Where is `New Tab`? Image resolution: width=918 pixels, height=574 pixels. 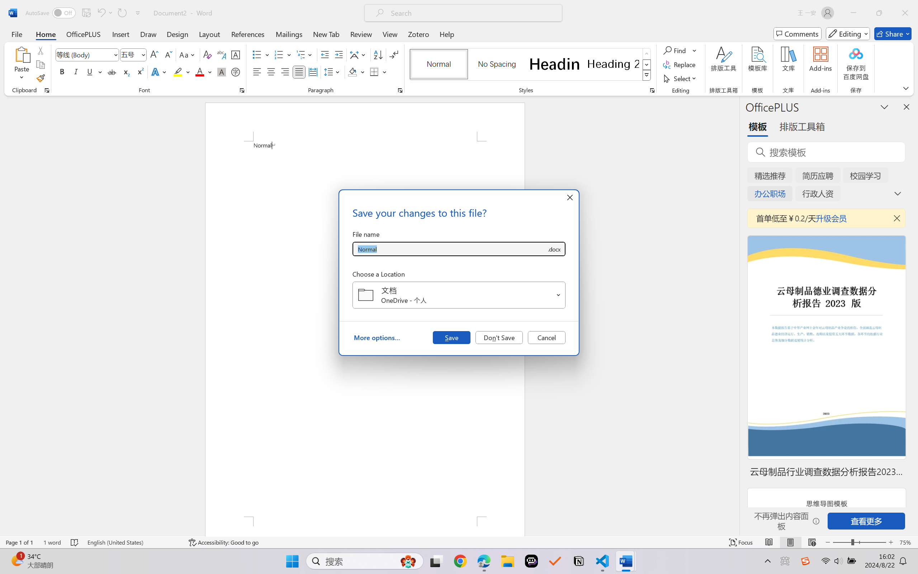
New Tab is located at coordinates (326, 34).